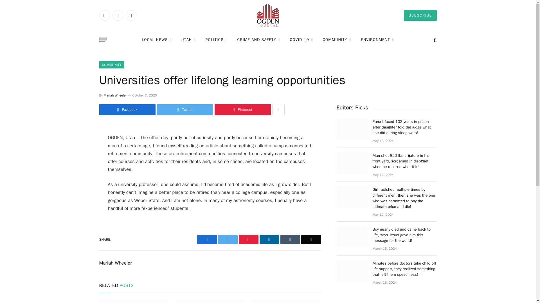  I want to click on Facebook, so click(104, 15).